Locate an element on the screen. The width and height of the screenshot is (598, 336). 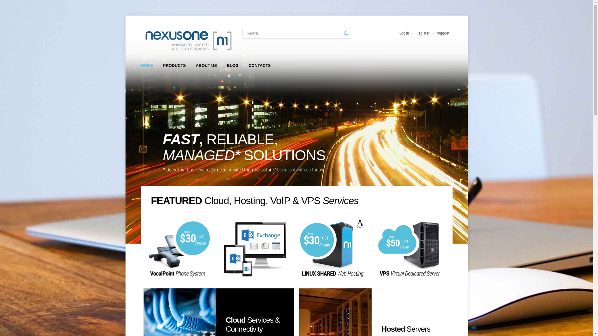
CONTACTS is located at coordinates (260, 66).